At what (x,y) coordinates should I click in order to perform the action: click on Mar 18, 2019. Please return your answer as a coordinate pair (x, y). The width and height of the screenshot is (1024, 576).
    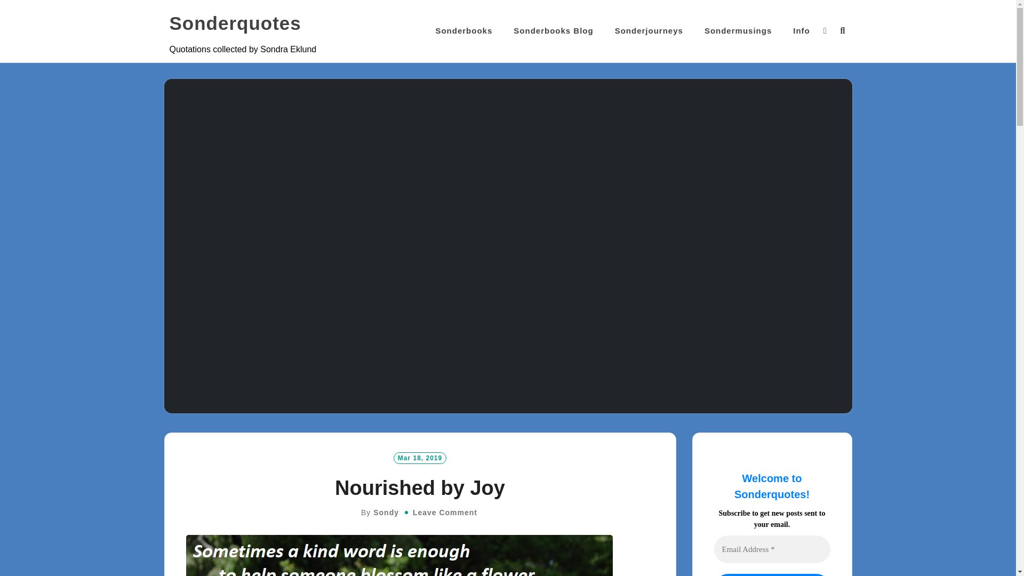
    Looking at the image, I should click on (420, 458).